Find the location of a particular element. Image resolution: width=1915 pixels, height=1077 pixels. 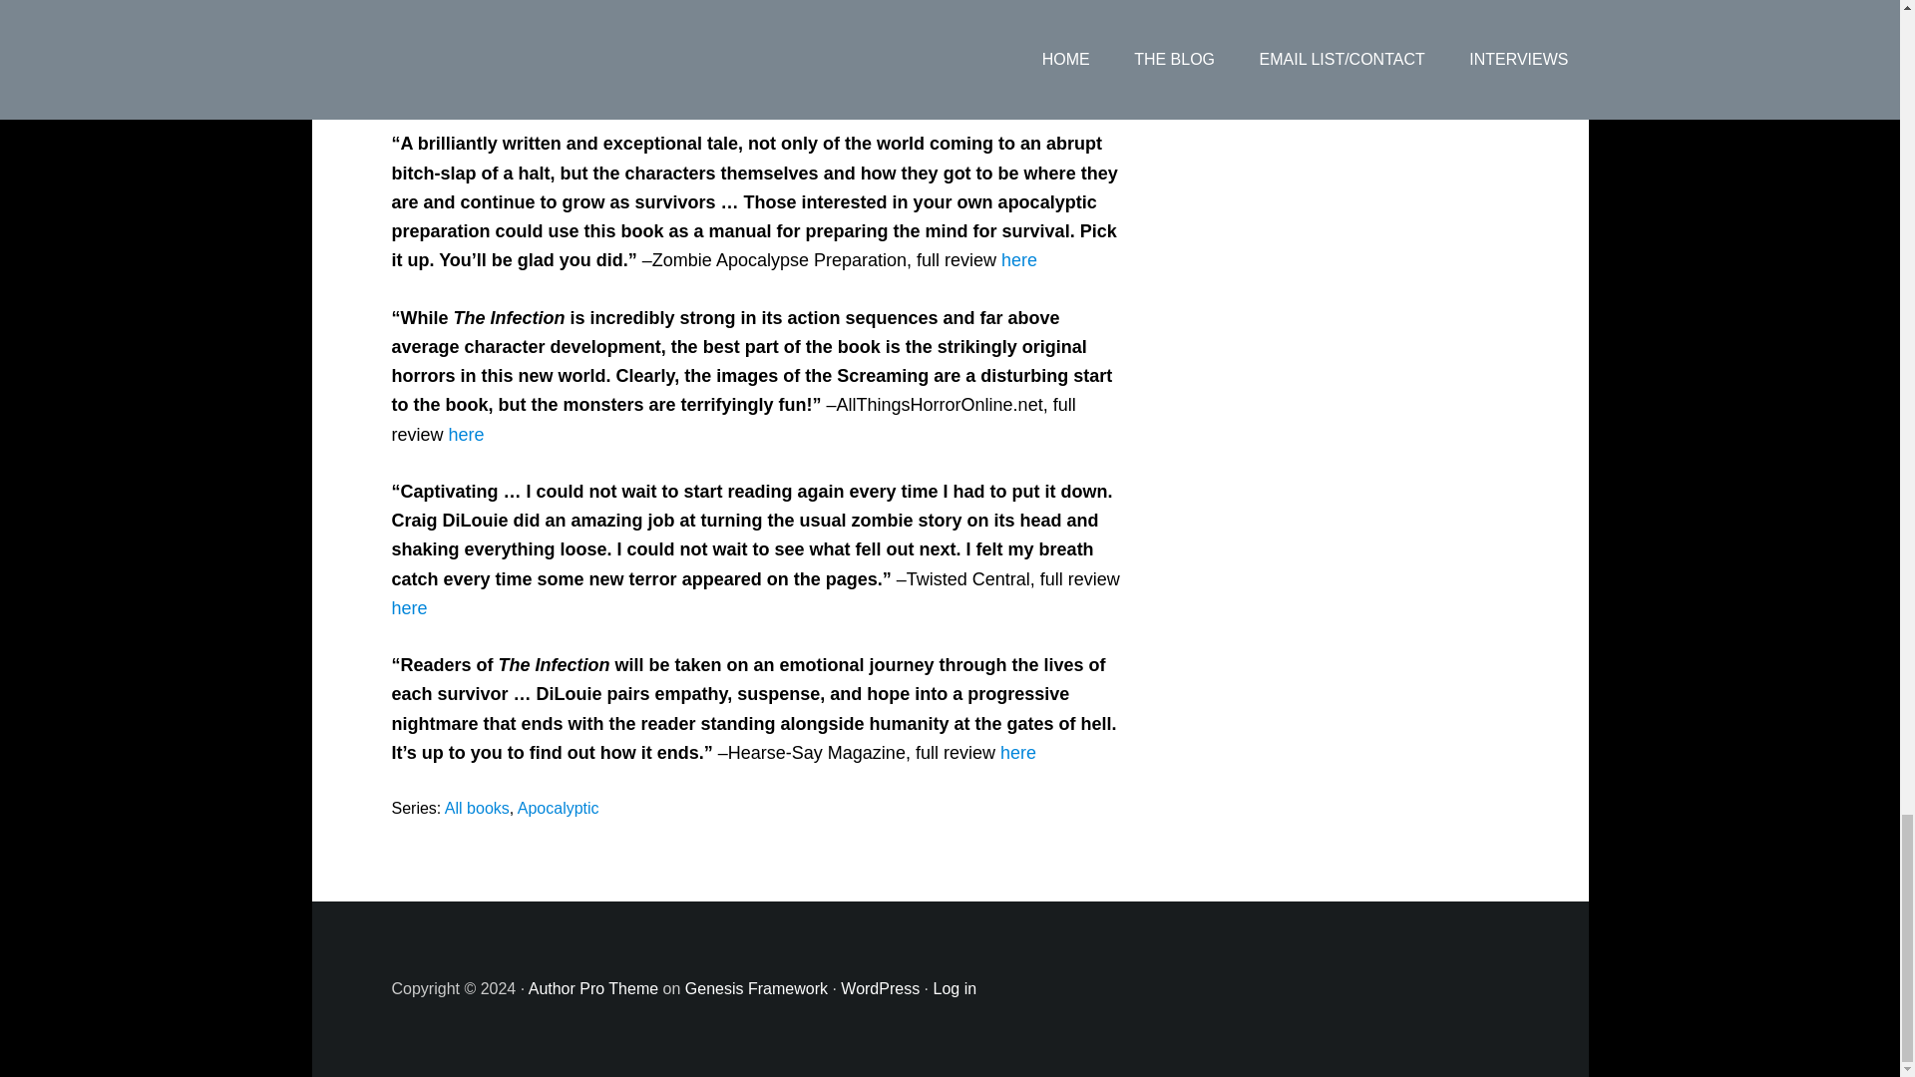

here is located at coordinates (573, 86).